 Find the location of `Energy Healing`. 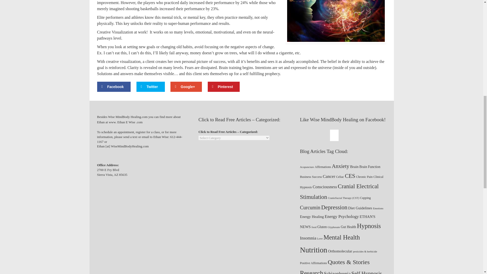

Energy Healing is located at coordinates (312, 217).